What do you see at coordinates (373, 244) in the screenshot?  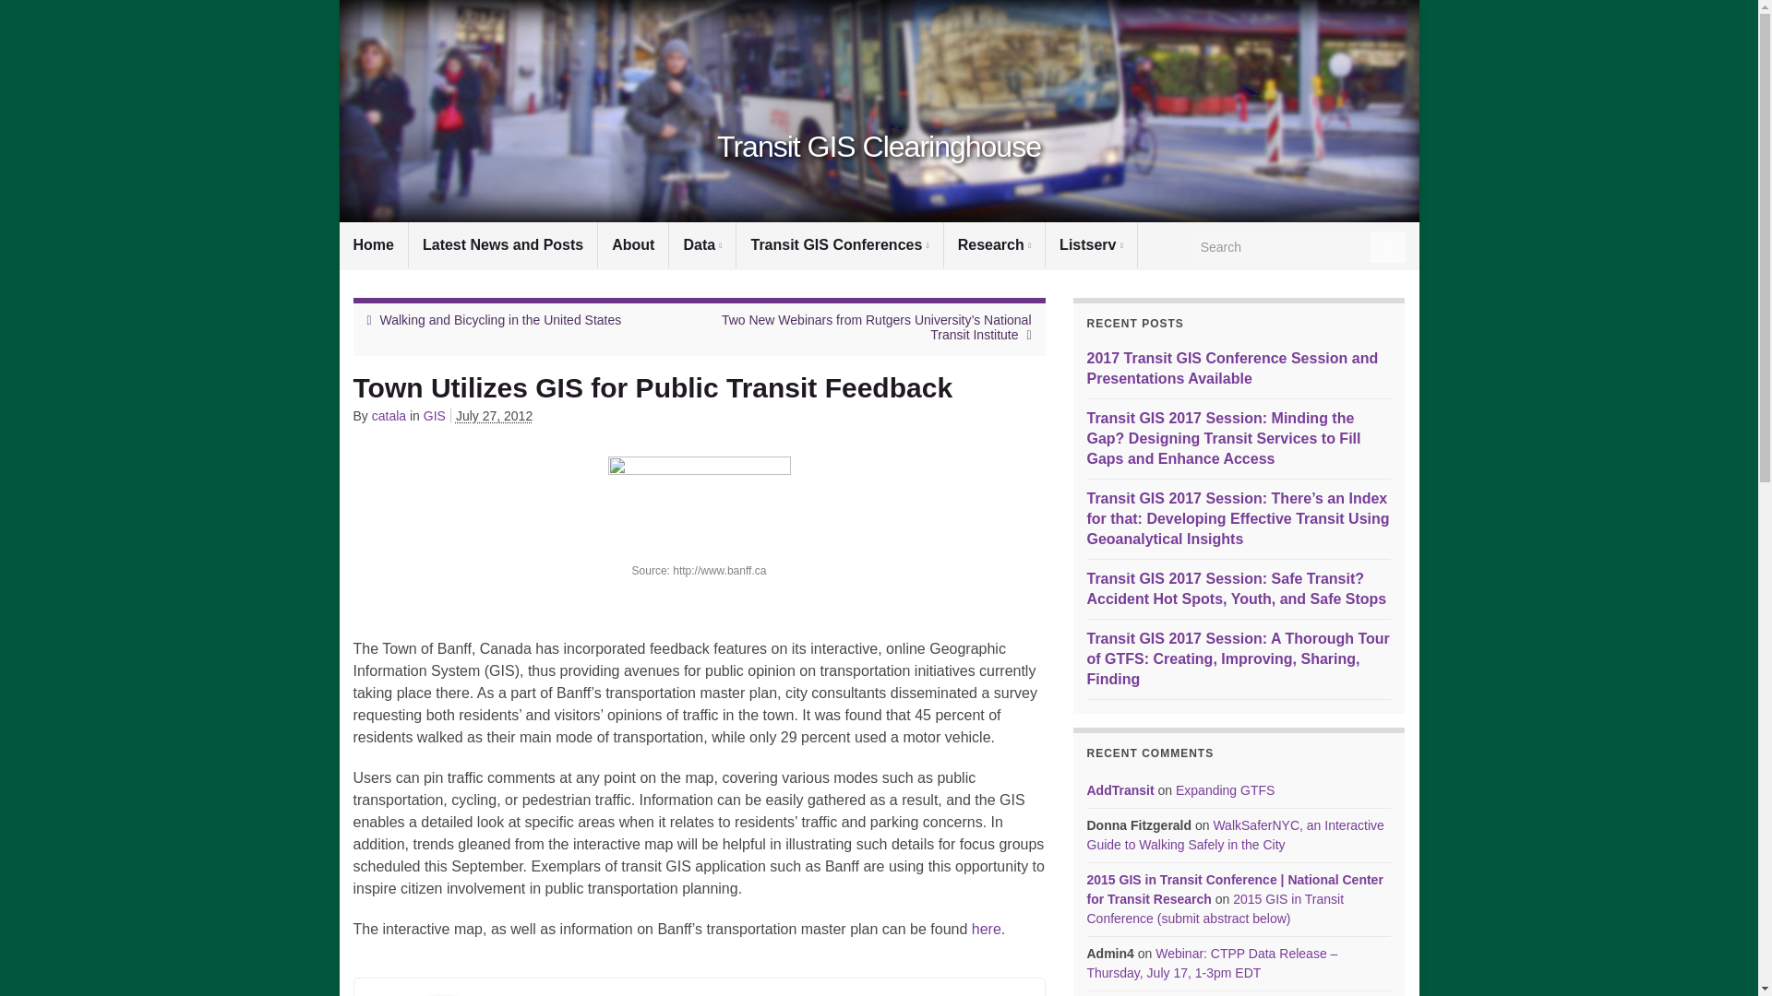 I see `Home` at bounding box center [373, 244].